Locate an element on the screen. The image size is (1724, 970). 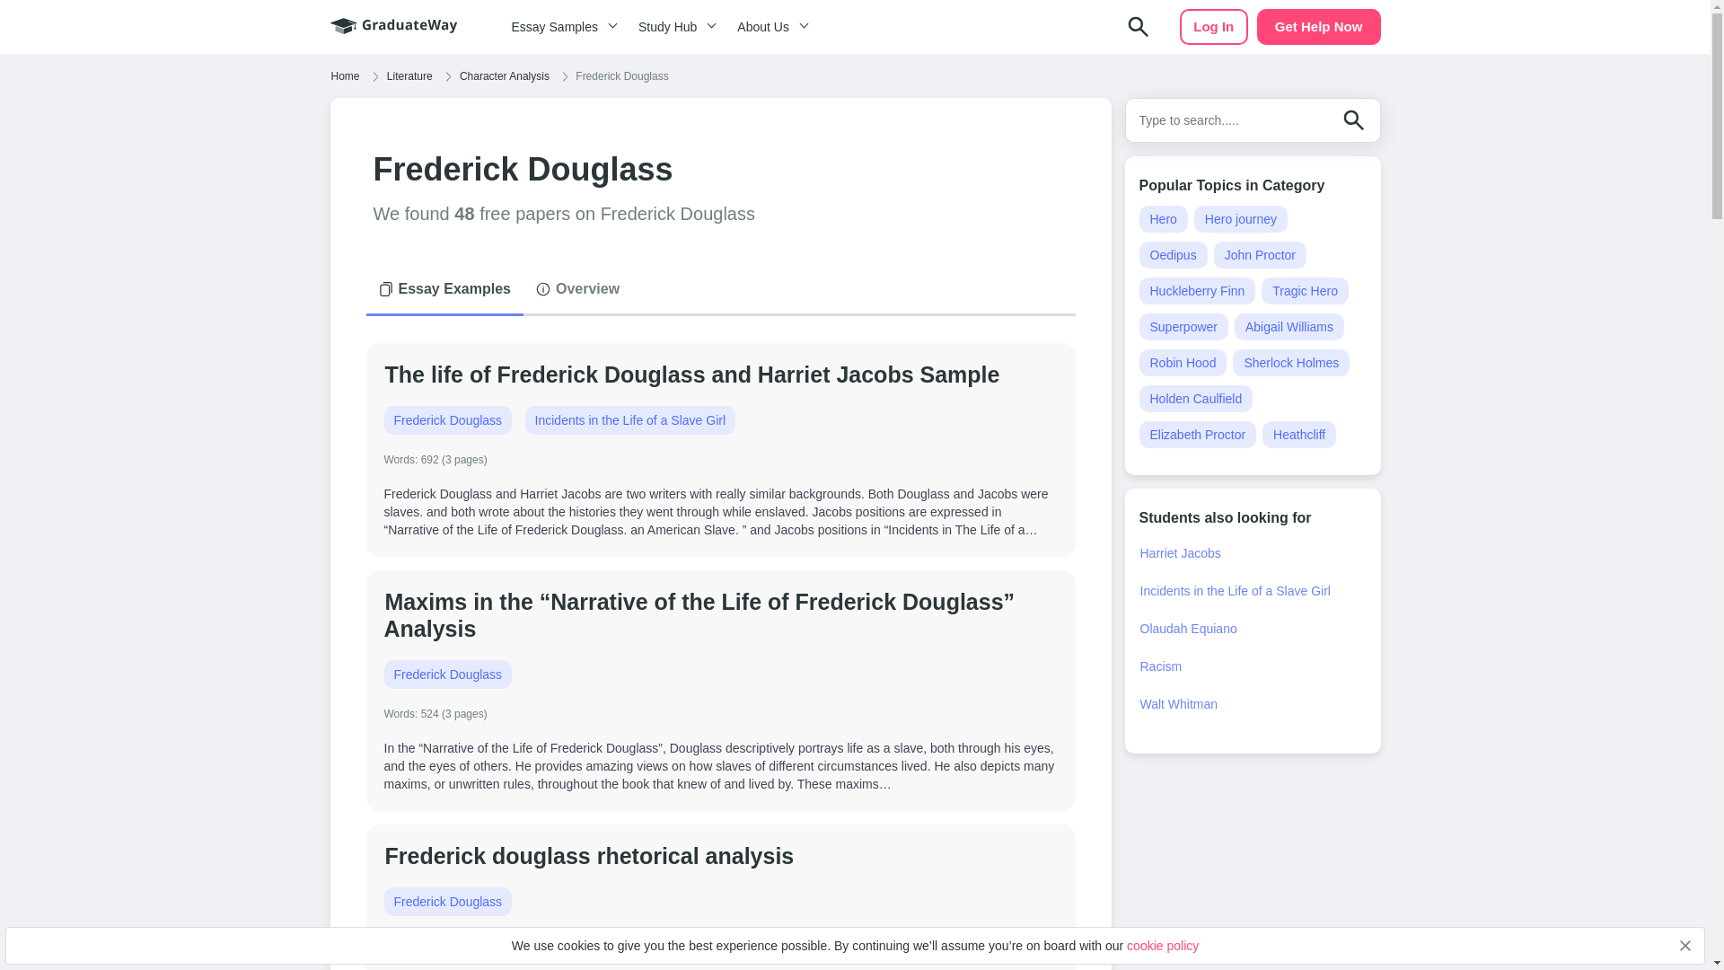
Study Hub is located at coordinates (673, 27).